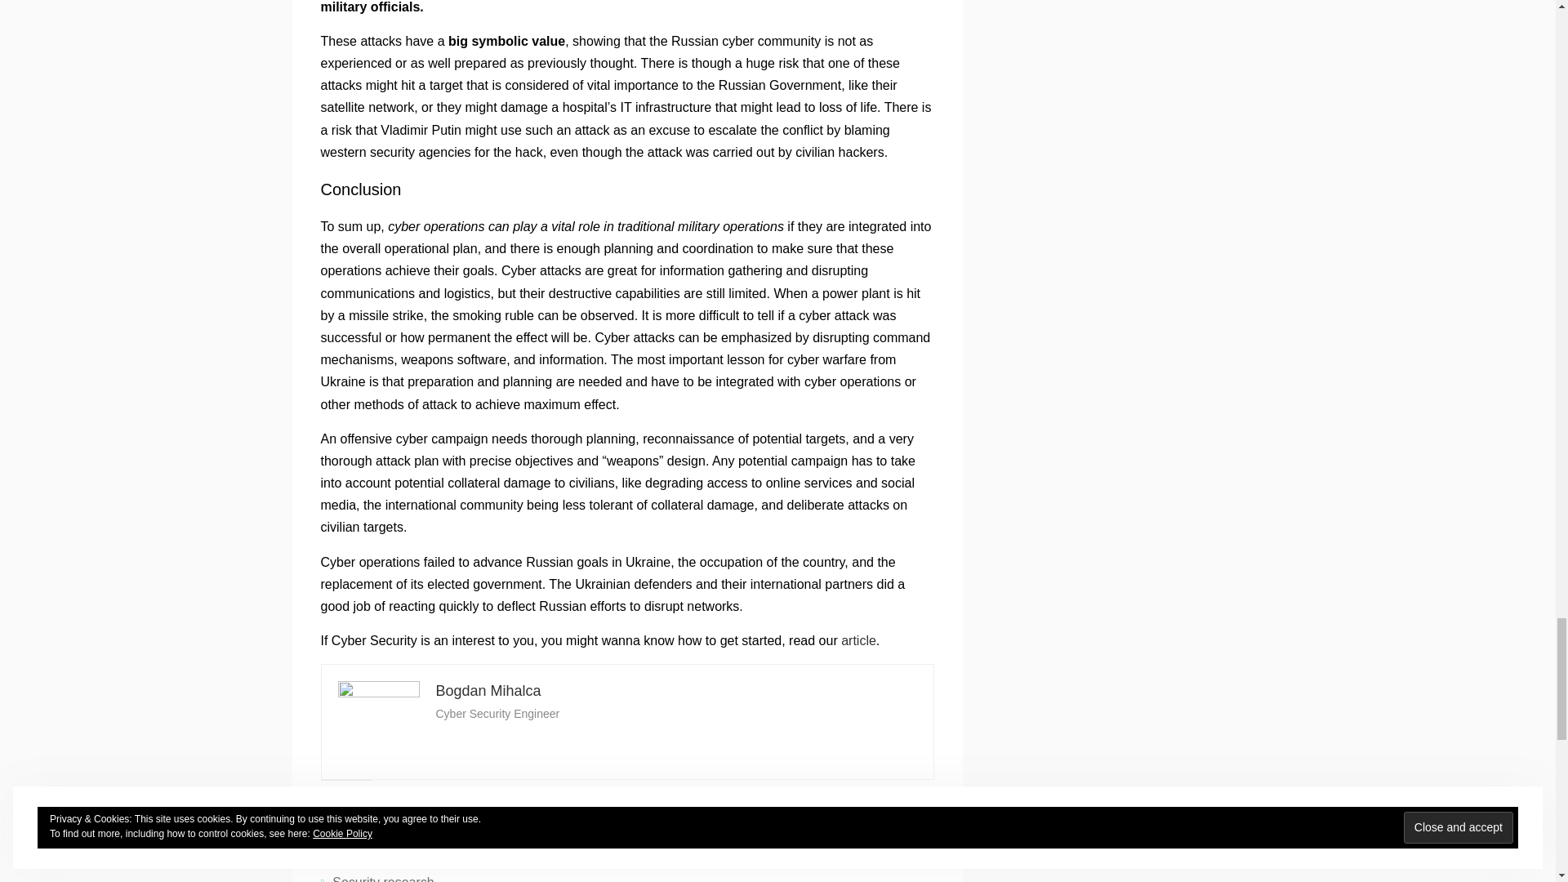  What do you see at coordinates (366, 825) in the screenshot?
I see `Click to share on Facebook` at bounding box center [366, 825].